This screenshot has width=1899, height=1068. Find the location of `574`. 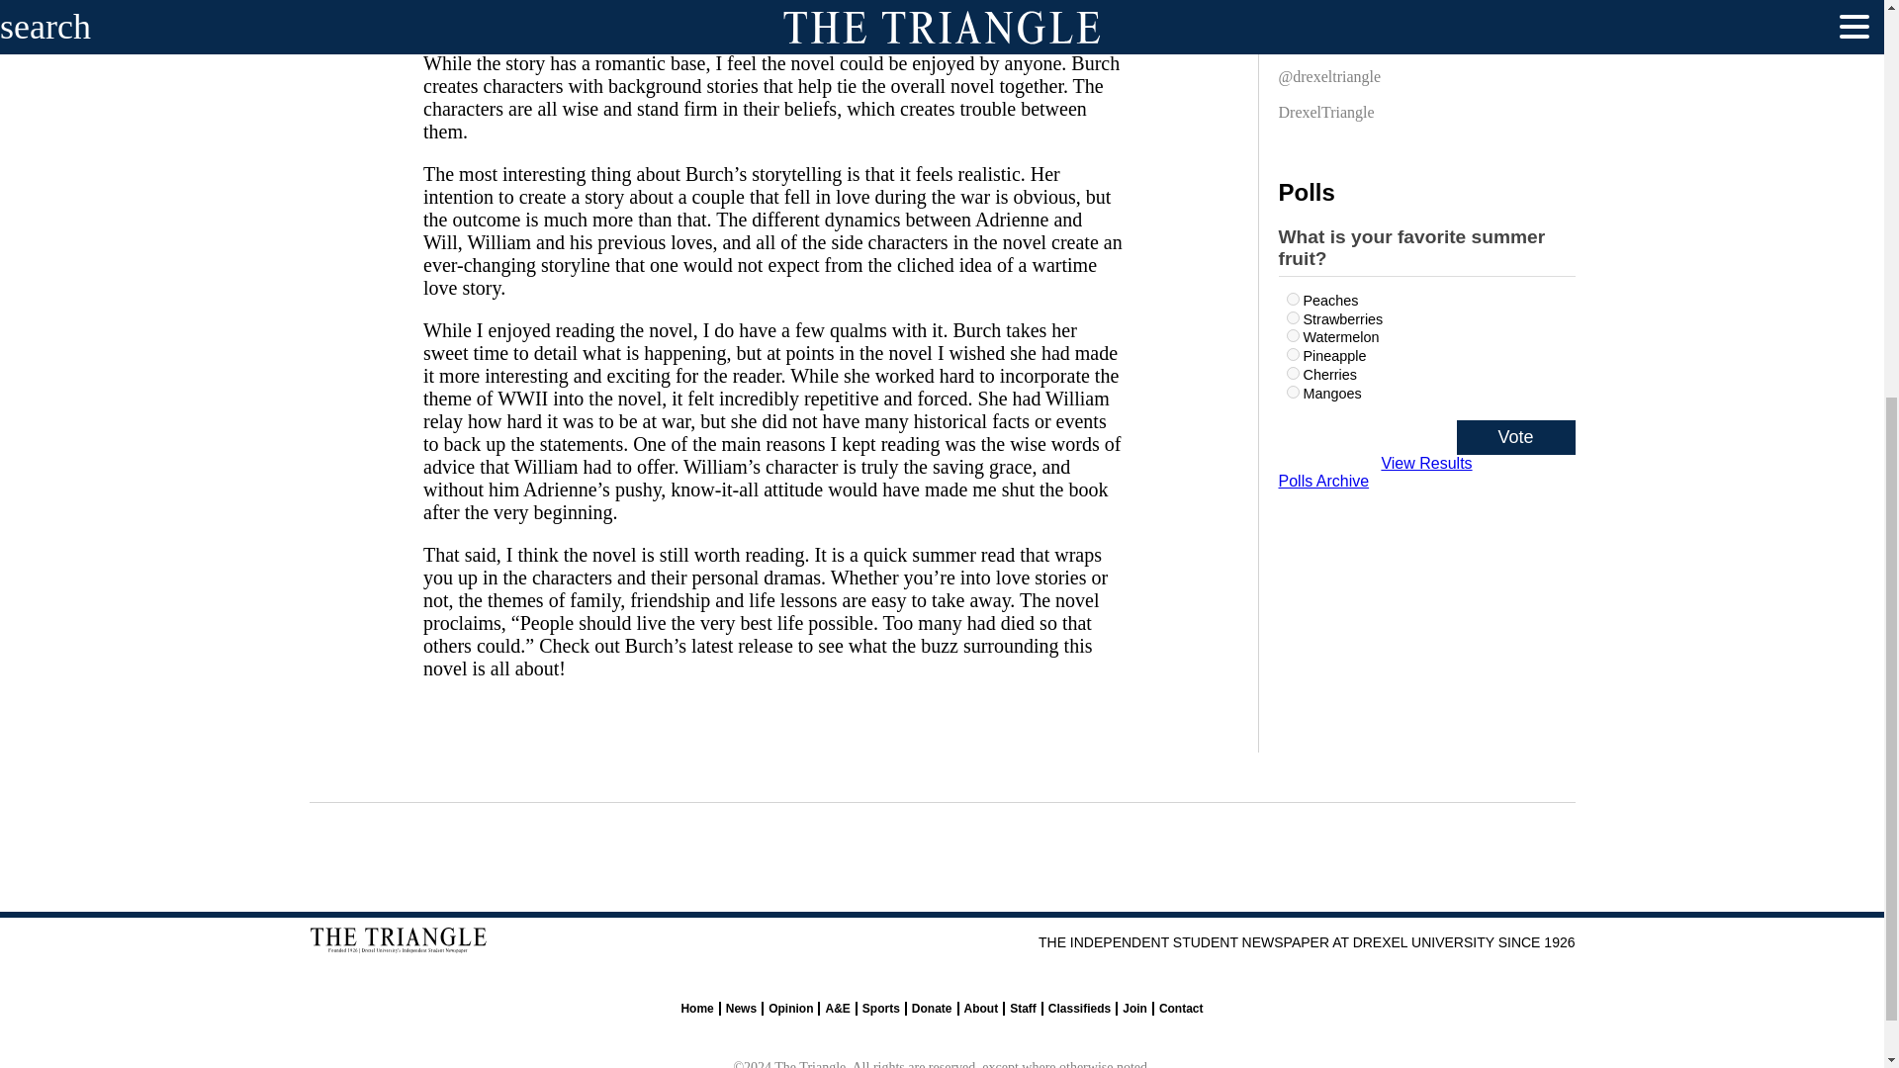

574 is located at coordinates (1292, 318).